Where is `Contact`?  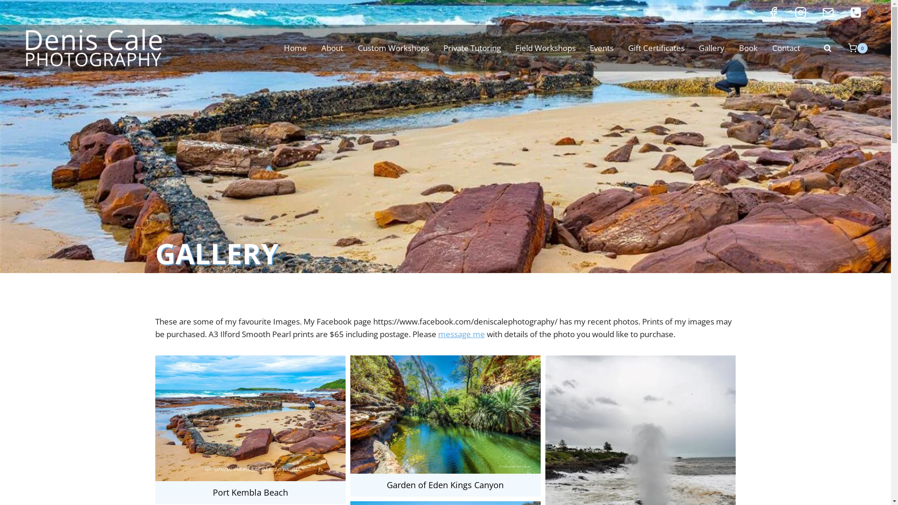 Contact is located at coordinates (786, 48).